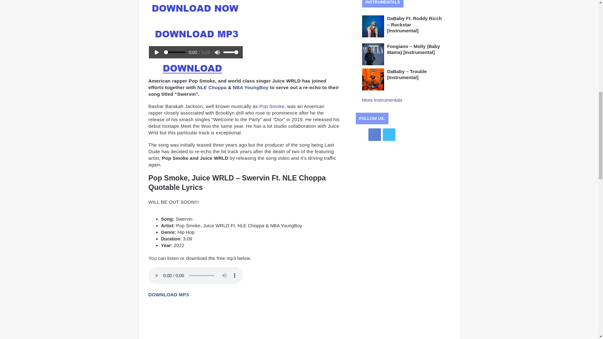 This screenshot has width=603, height=339. Describe the element at coordinates (168, 294) in the screenshot. I see `DOWNLOAD MP3` at that location.